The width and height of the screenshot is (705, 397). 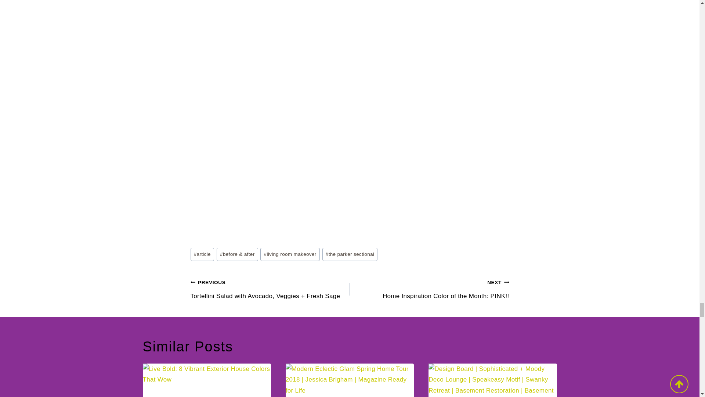 What do you see at coordinates (350, 254) in the screenshot?
I see `the parker sectional` at bounding box center [350, 254].